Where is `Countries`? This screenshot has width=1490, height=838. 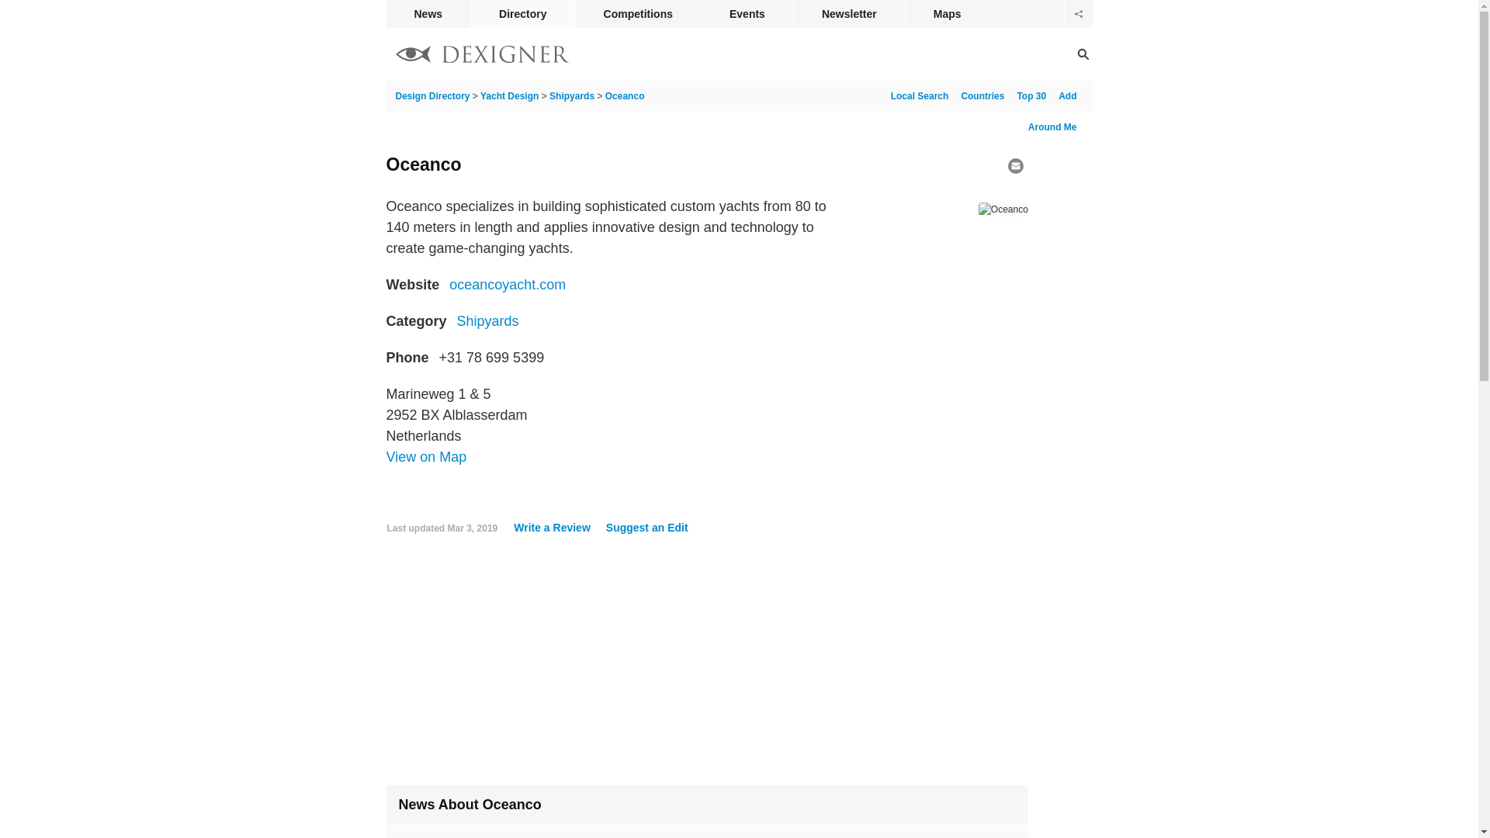 Countries is located at coordinates (979, 95).